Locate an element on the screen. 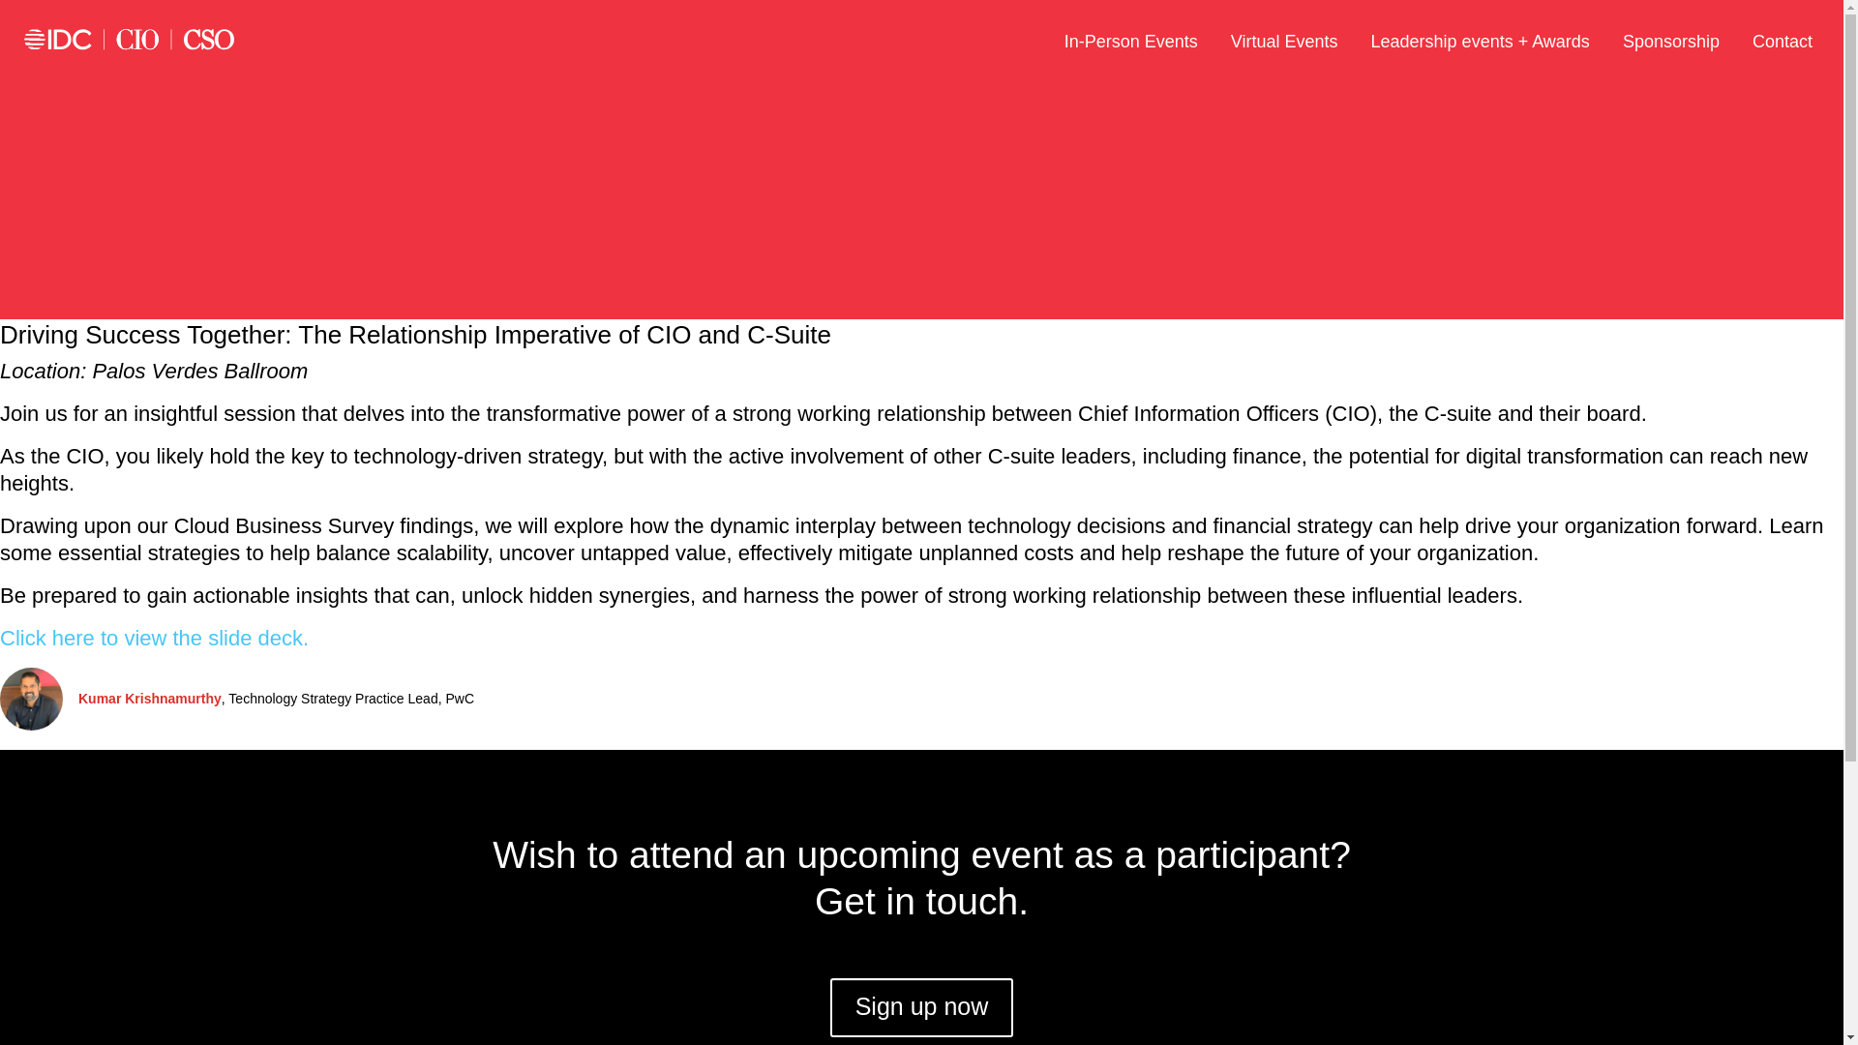  Click here to view the slide deck. is located at coordinates (154, 637).